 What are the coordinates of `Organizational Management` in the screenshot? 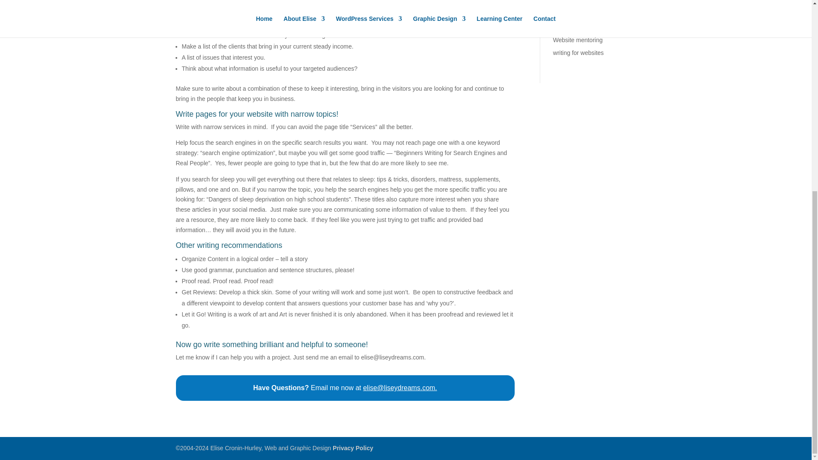 It's located at (590, 2).